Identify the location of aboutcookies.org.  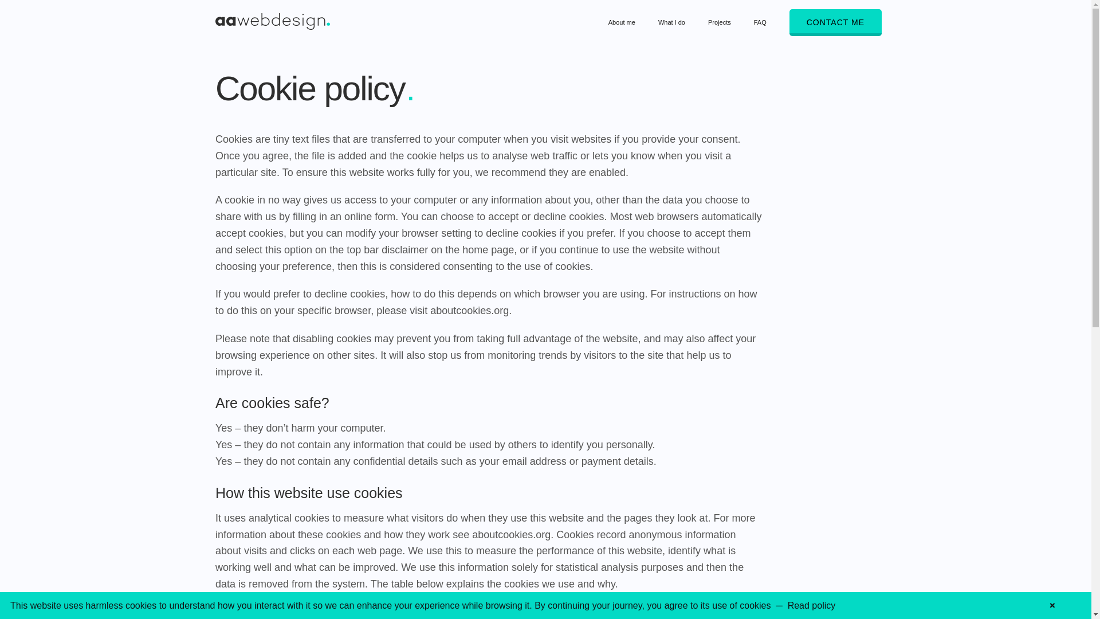
(511, 534).